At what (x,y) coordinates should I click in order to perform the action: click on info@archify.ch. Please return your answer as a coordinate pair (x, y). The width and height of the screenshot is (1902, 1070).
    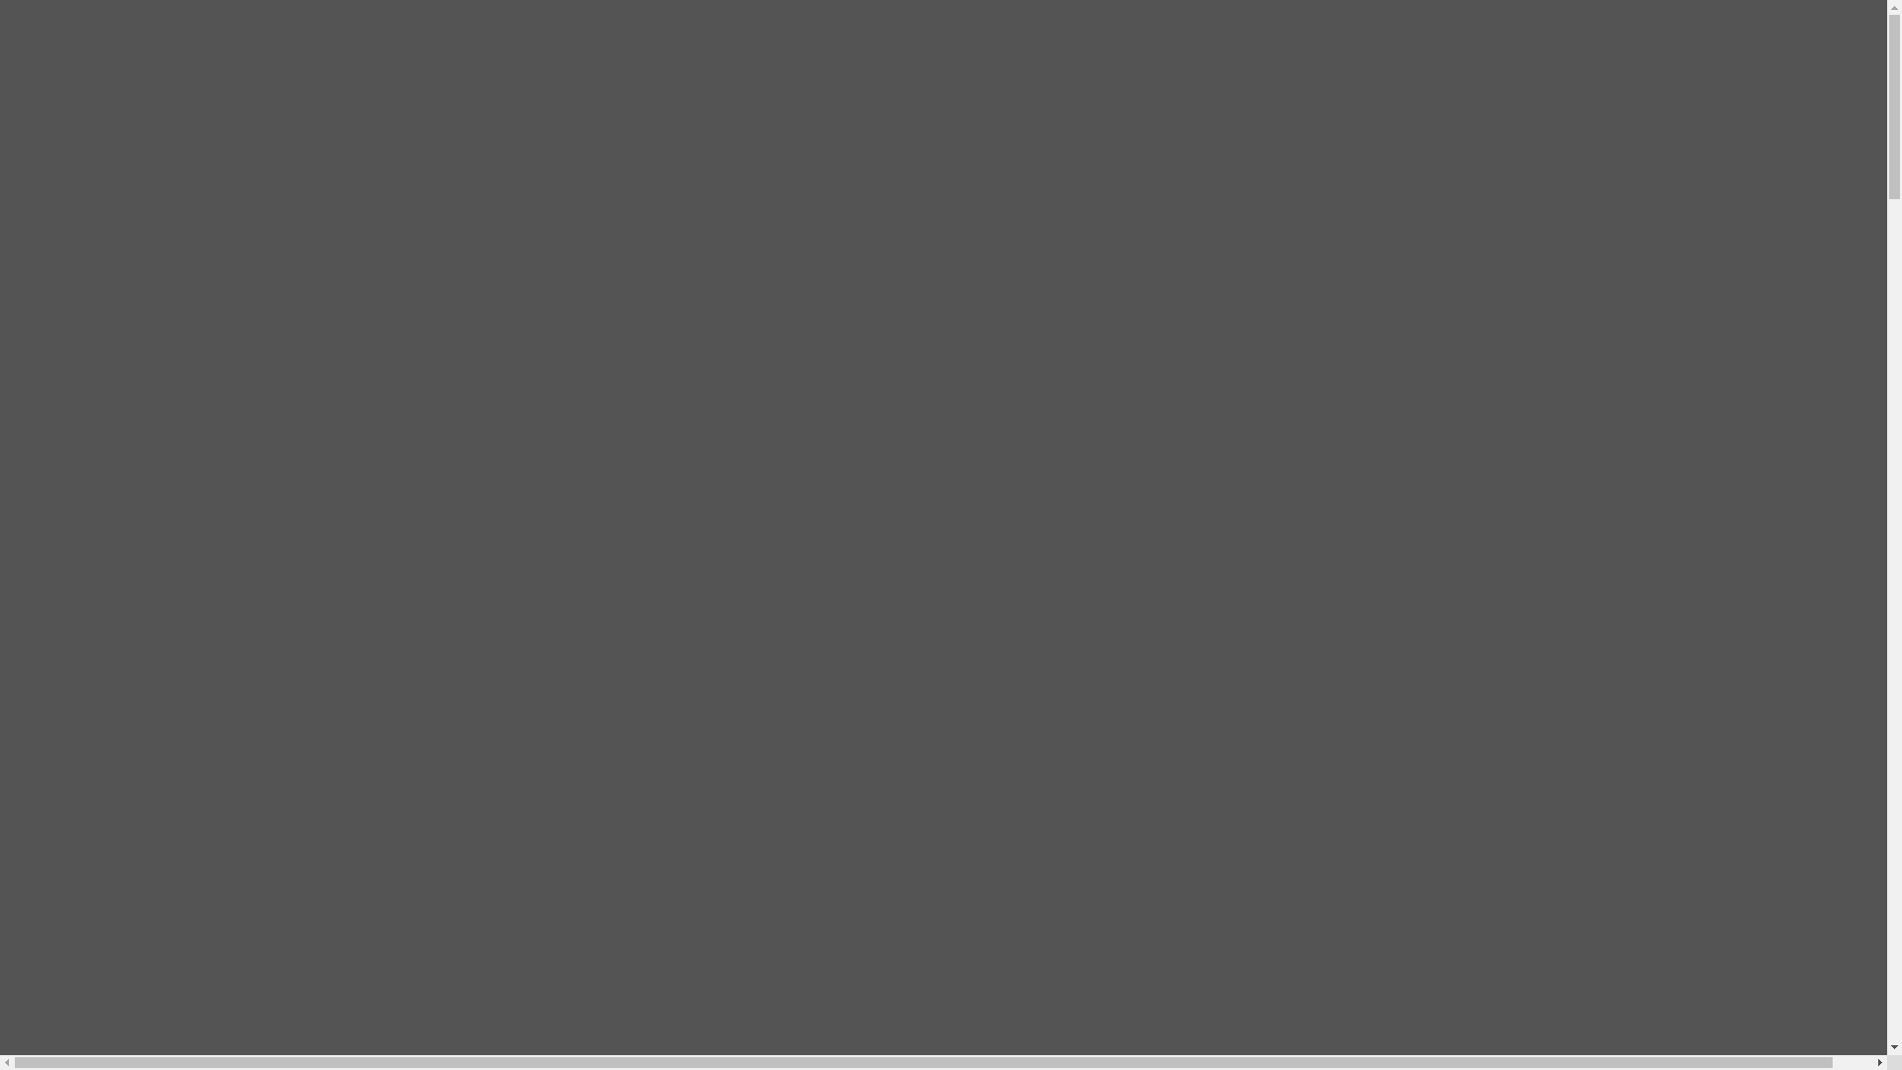
    Looking at the image, I should click on (303, 16).